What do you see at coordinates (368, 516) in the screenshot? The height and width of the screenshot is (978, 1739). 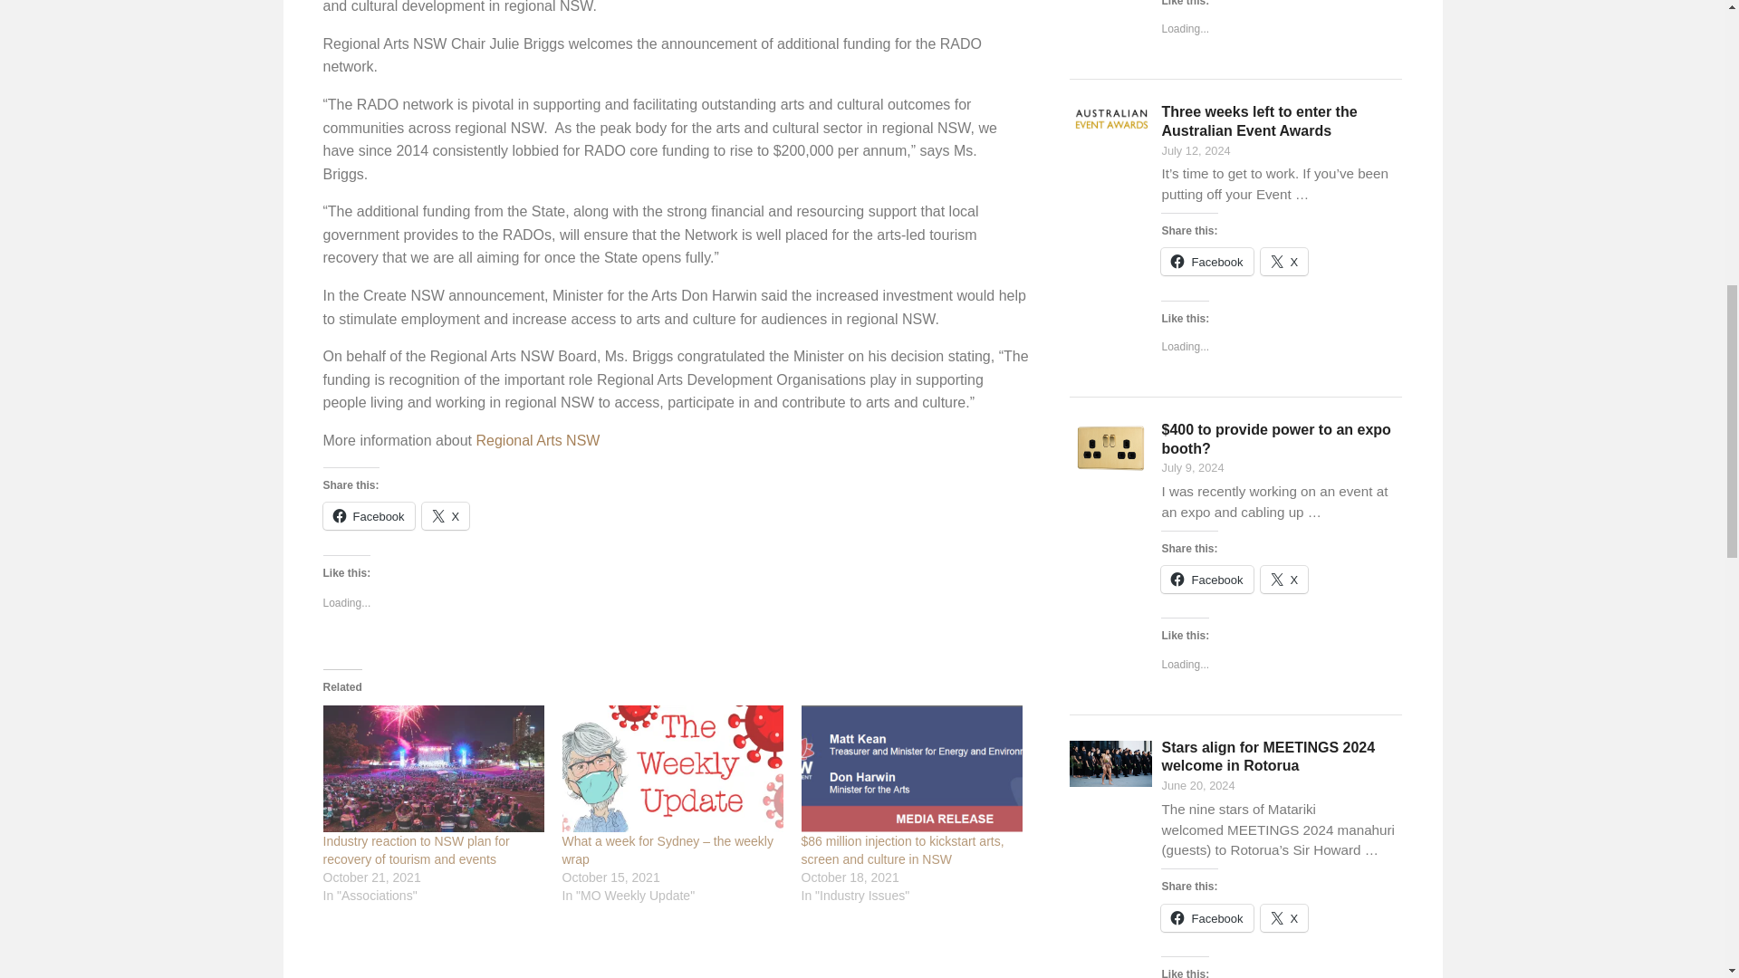 I see `Facebook` at bounding box center [368, 516].